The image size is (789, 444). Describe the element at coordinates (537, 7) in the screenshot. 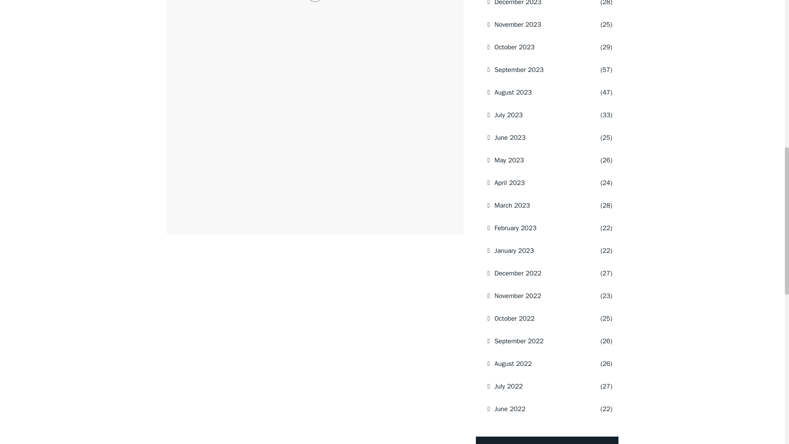

I see `December 2023` at that location.